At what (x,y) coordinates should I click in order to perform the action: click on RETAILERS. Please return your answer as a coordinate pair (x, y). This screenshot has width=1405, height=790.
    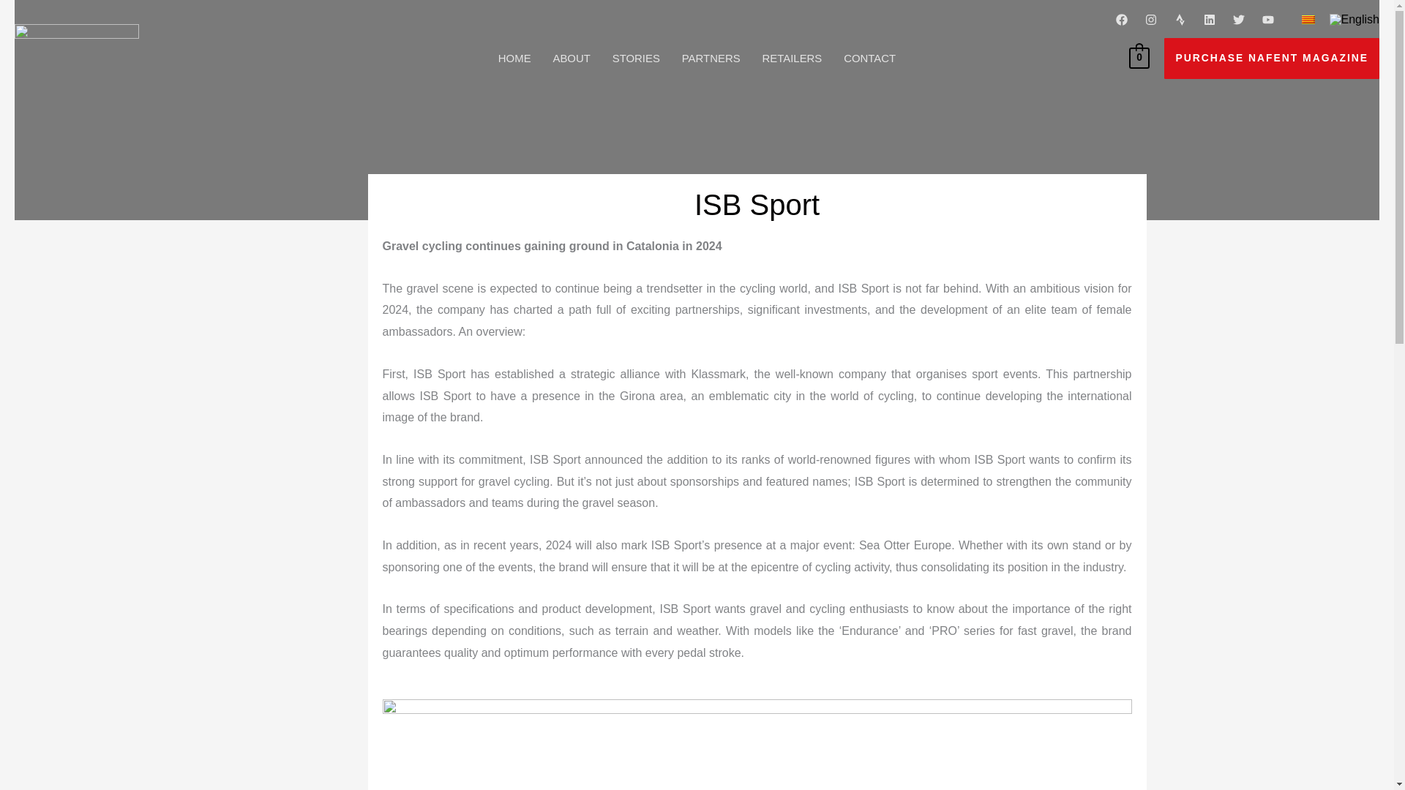
    Looking at the image, I should click on (792, 59).